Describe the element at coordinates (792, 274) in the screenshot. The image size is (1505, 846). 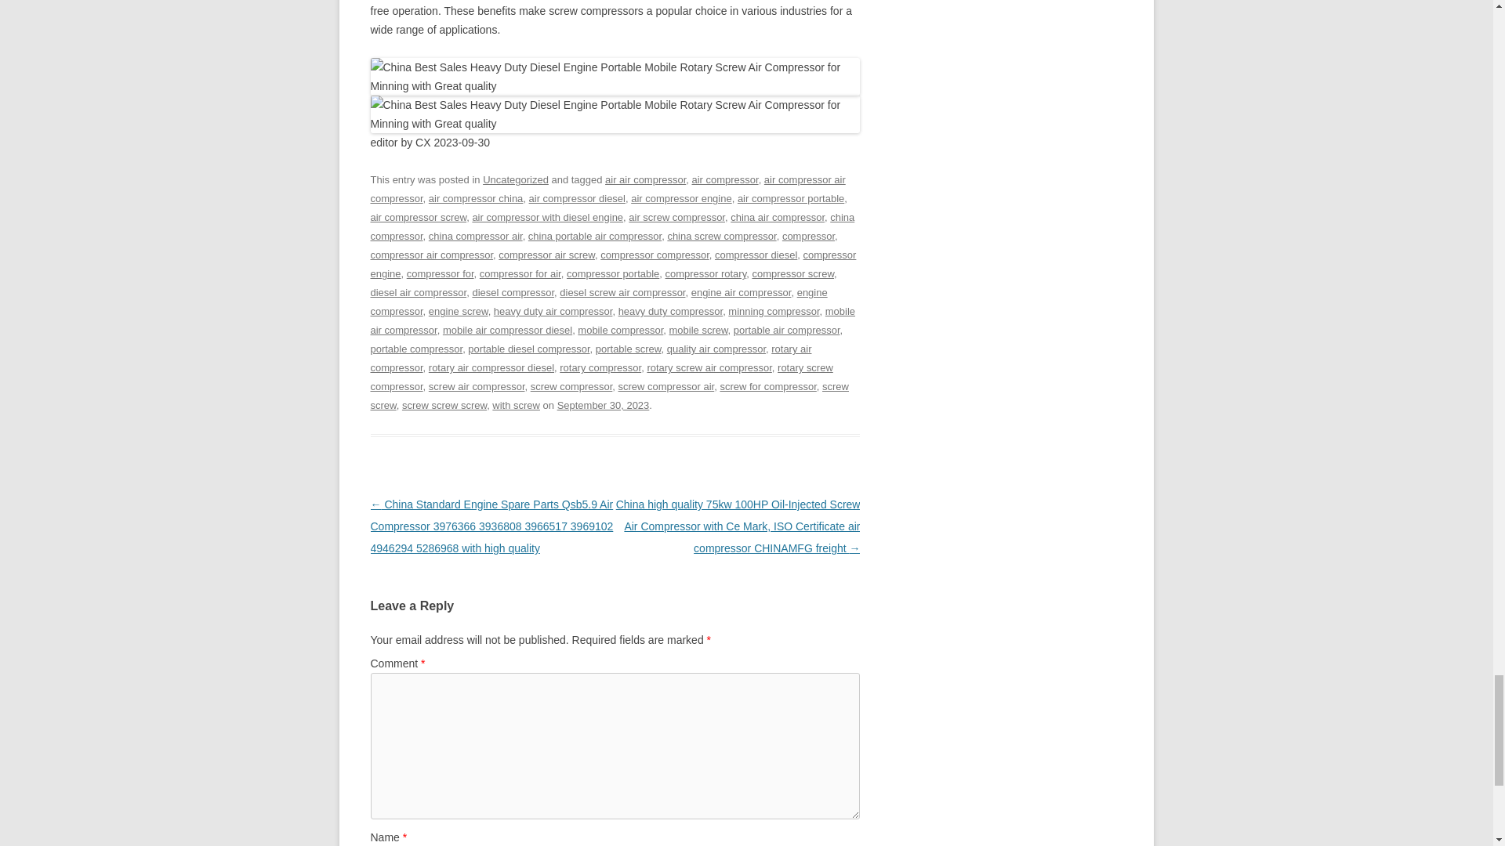
I see `compressor screw` at that location.